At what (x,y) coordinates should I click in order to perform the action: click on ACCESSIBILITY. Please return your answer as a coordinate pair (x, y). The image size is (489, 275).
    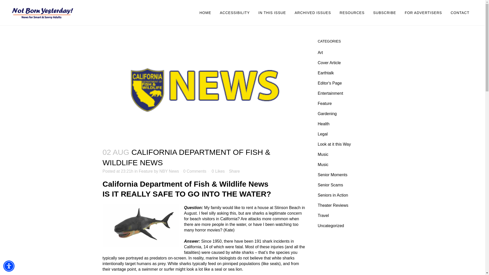
    Looking at the image, I should click on (235, 13).